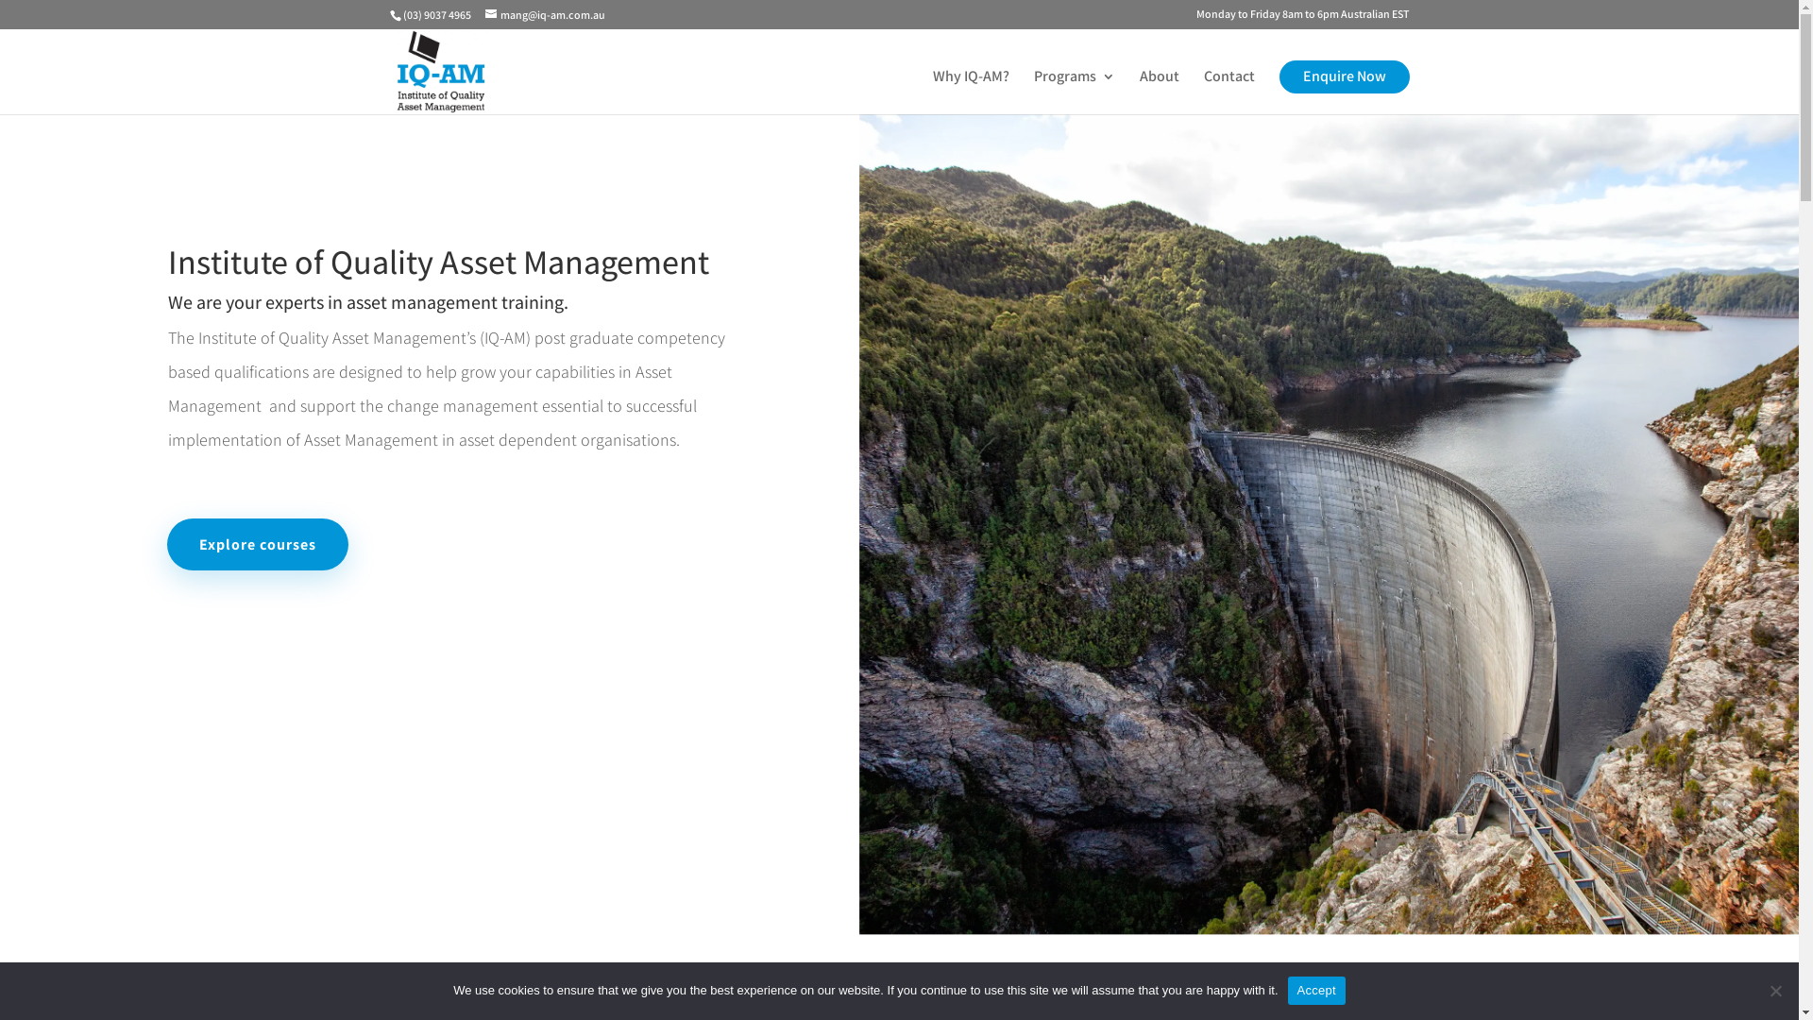  Describe the element at coordinates (1302, 19) in the screenshot. I see `Monday to Friday 8am to 6pm Australian EST` at that location.